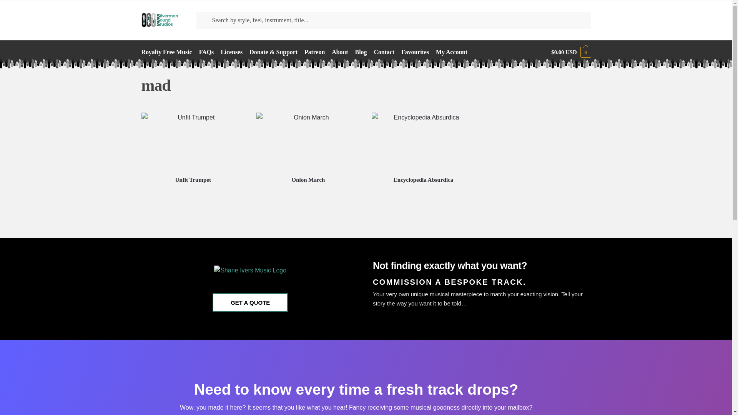 The image size is (738, 415). What do you see at coordinates (424, 180) in the screenshot?
I see `Encyclopedia Absurdica` at bounding box center [424, 180].